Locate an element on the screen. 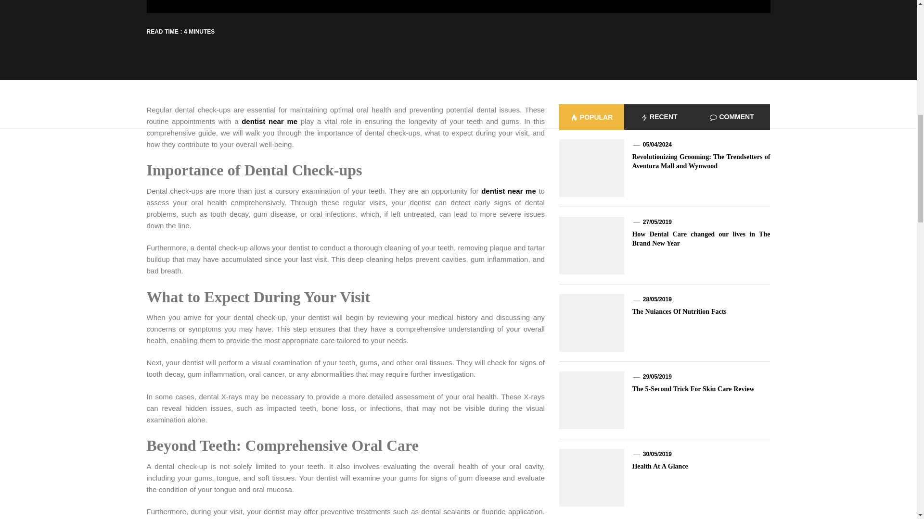  dentist near me is located at coordinates (269, 121).